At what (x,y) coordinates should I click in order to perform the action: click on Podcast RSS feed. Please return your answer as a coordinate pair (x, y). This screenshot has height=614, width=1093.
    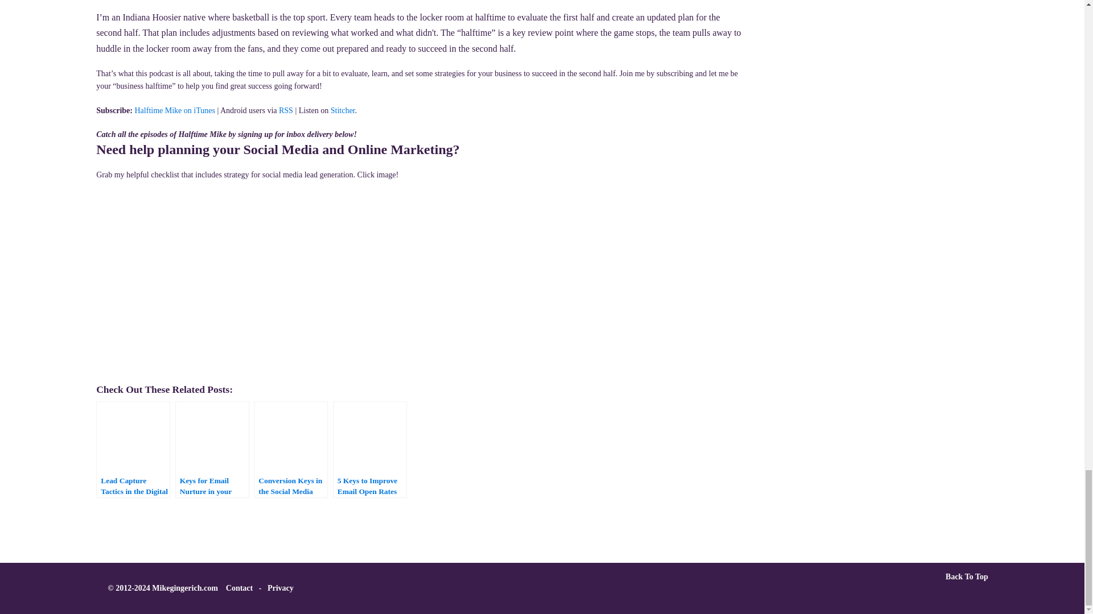
    Looking at the image, I should click on (286, 110).